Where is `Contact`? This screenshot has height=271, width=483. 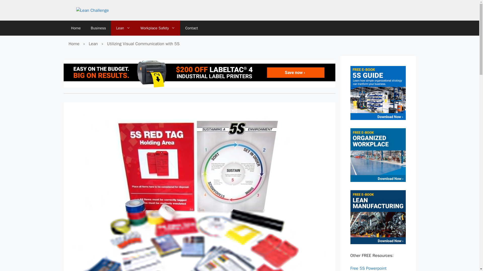
Contact is located at coordinates (191, 28).